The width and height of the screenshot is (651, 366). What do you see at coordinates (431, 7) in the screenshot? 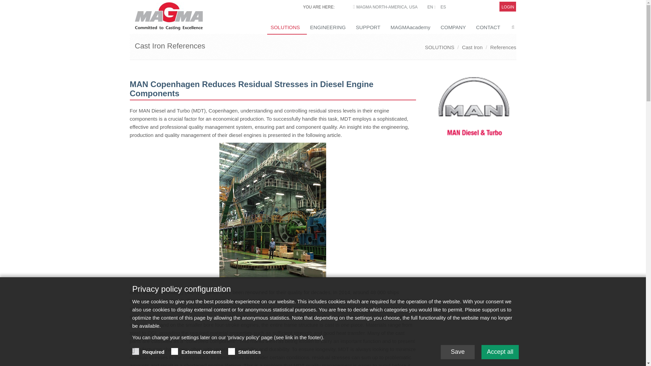
I see `EN ` at bounding box center [431, 7].